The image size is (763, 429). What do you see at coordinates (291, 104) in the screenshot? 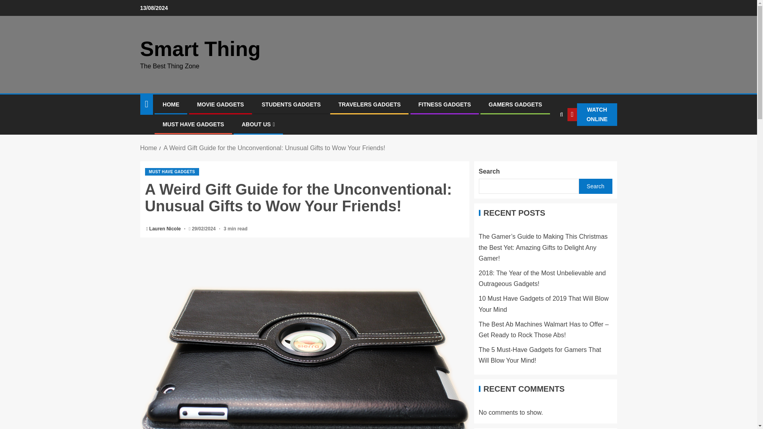
I see `STUDENTS GADGETS` at bounding box center [291, 104].